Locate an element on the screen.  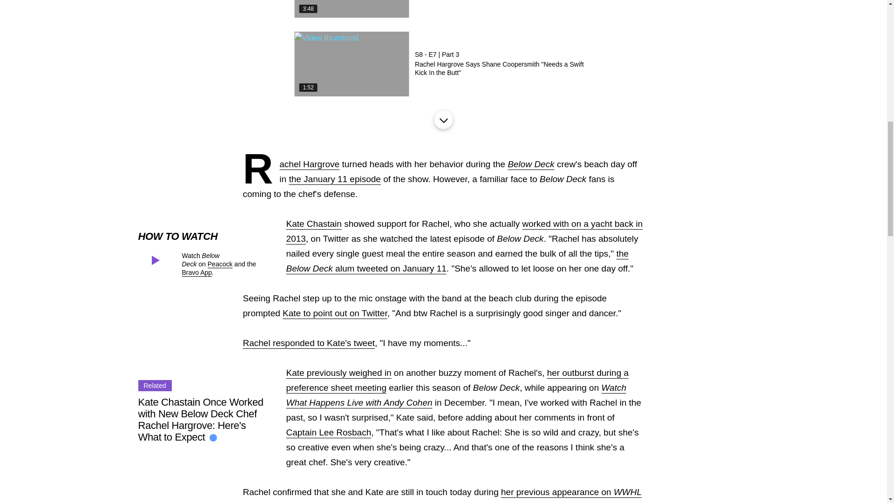
Load More is located at coordinates (443, 119).